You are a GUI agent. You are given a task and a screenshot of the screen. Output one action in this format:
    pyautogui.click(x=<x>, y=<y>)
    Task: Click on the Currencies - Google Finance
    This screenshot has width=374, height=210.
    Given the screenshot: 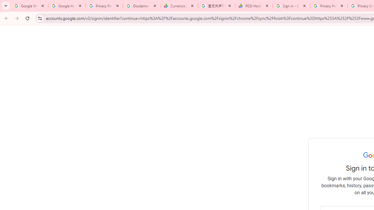 What is the action you would take?
    pyautogui.click(x=179, y=6)
    